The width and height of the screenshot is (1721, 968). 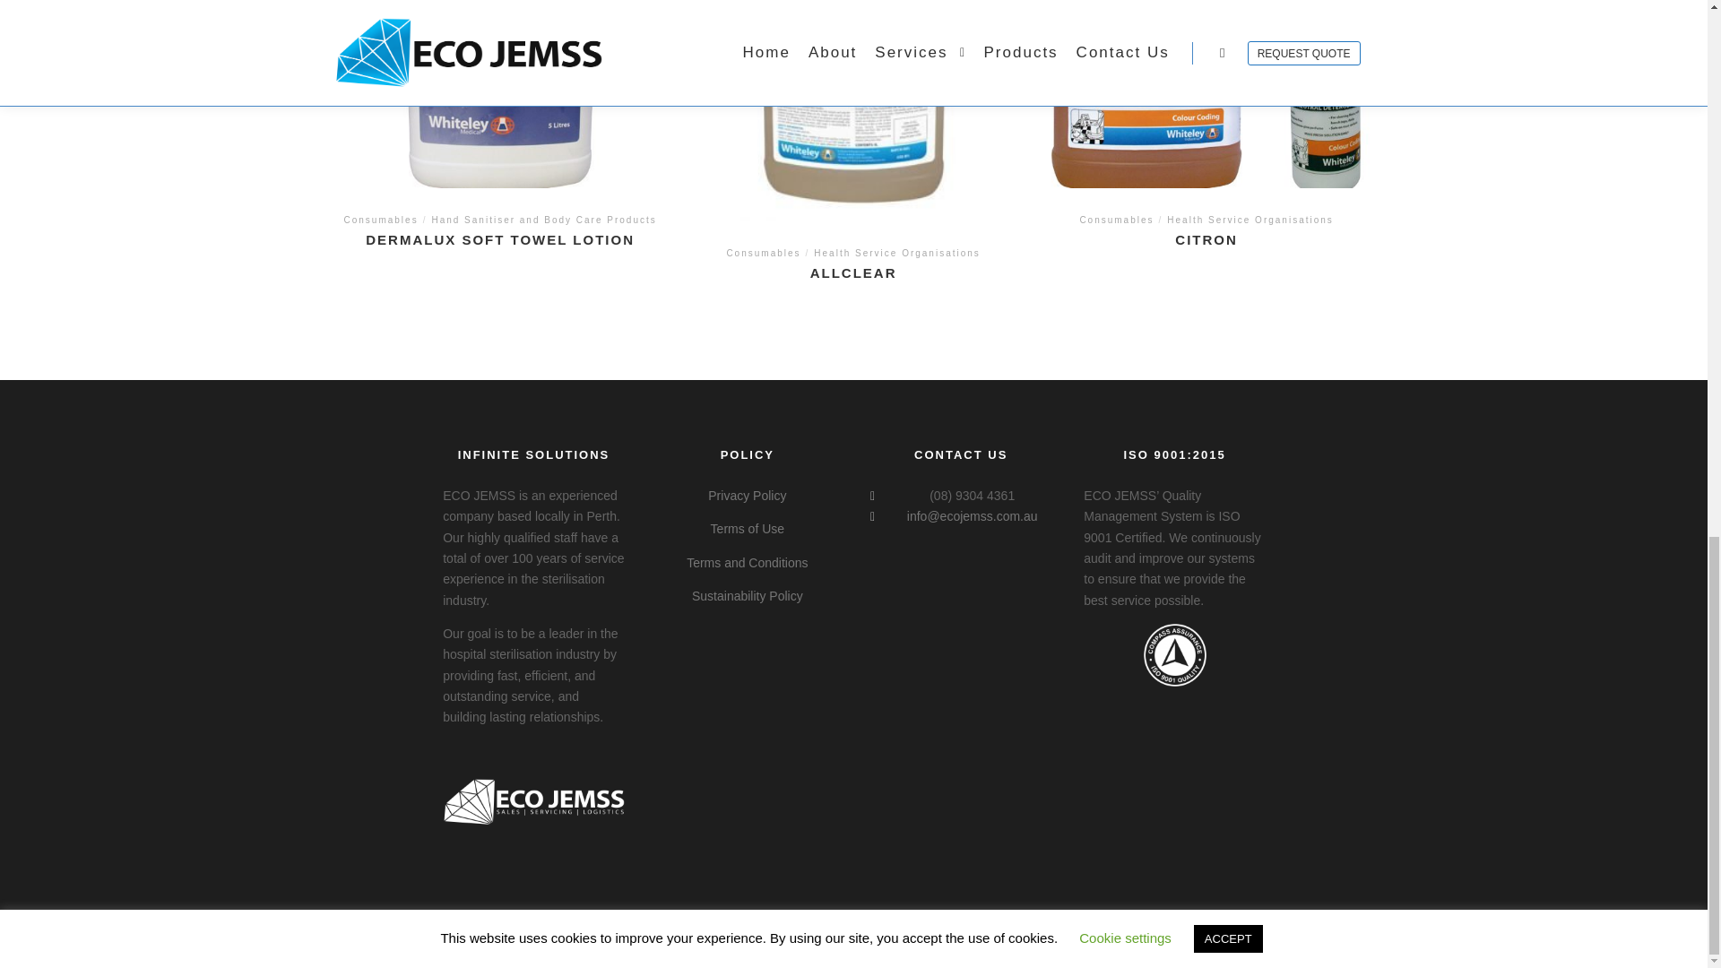 What do you see at coordinates (747, 563) in the screenshot?
I see `Terms and Conditions` at bounding box center [747, 563].